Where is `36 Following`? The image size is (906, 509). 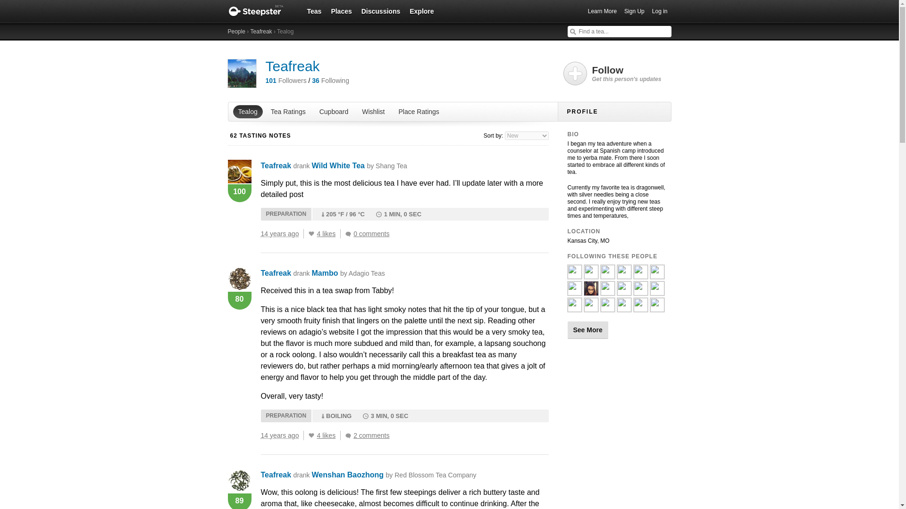 36 Following is located at coordinates (330, 81).